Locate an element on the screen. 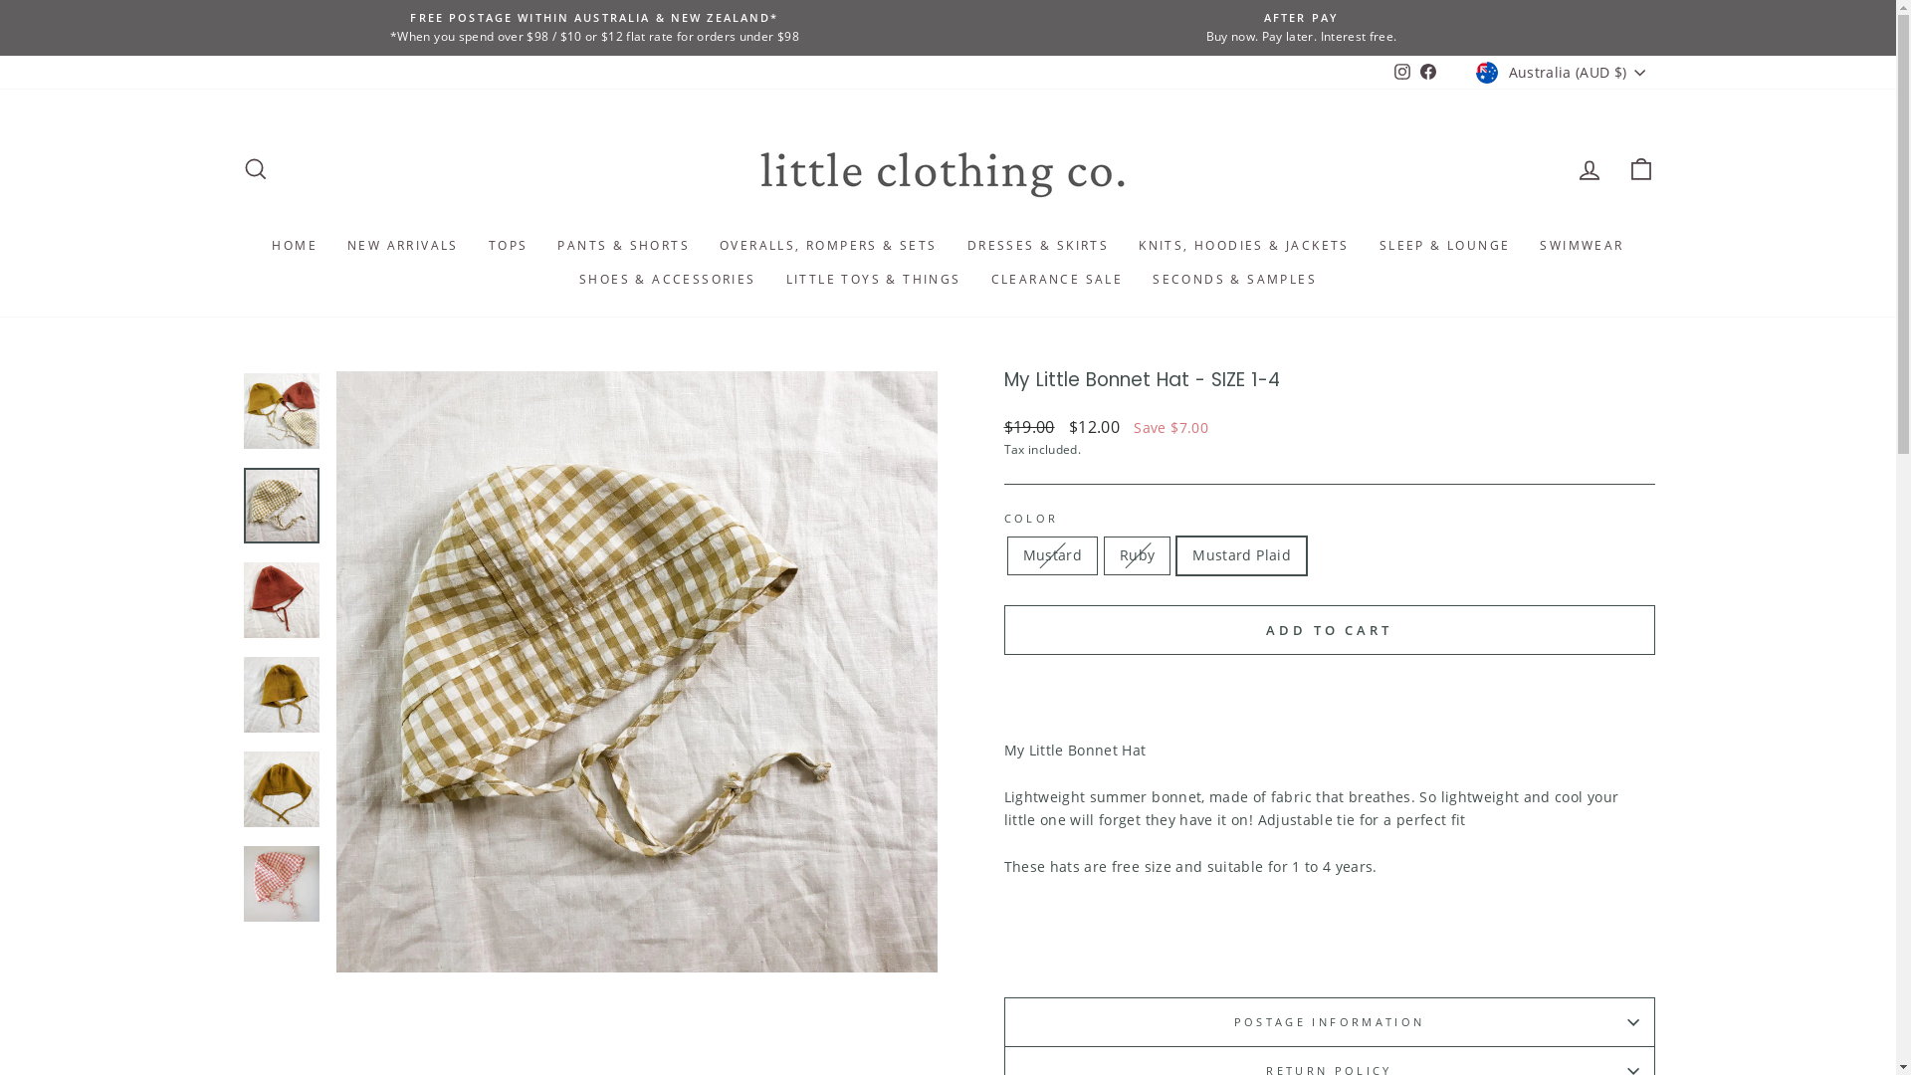 The width and height of the screenshot is (1911, 1075). ICON-SEARCH
SEARCH is located at coordinates (255, 169).